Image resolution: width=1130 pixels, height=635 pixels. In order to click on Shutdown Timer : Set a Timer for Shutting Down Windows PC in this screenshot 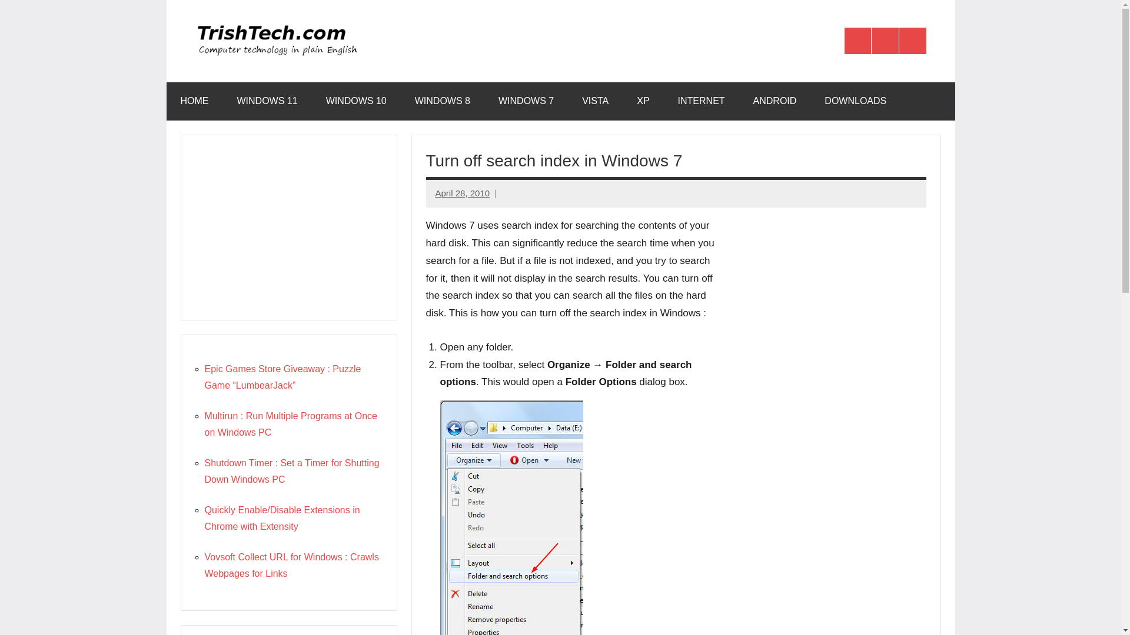, I will do `click(292, 471)`.